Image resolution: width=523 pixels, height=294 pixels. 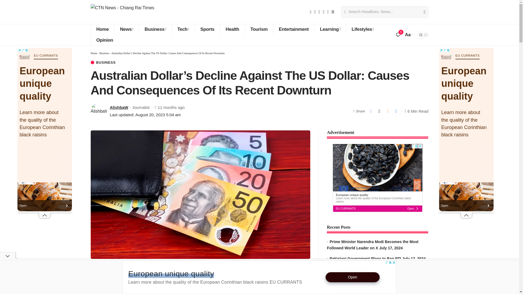 I want to click on Accept, so click(x=344, y=285).